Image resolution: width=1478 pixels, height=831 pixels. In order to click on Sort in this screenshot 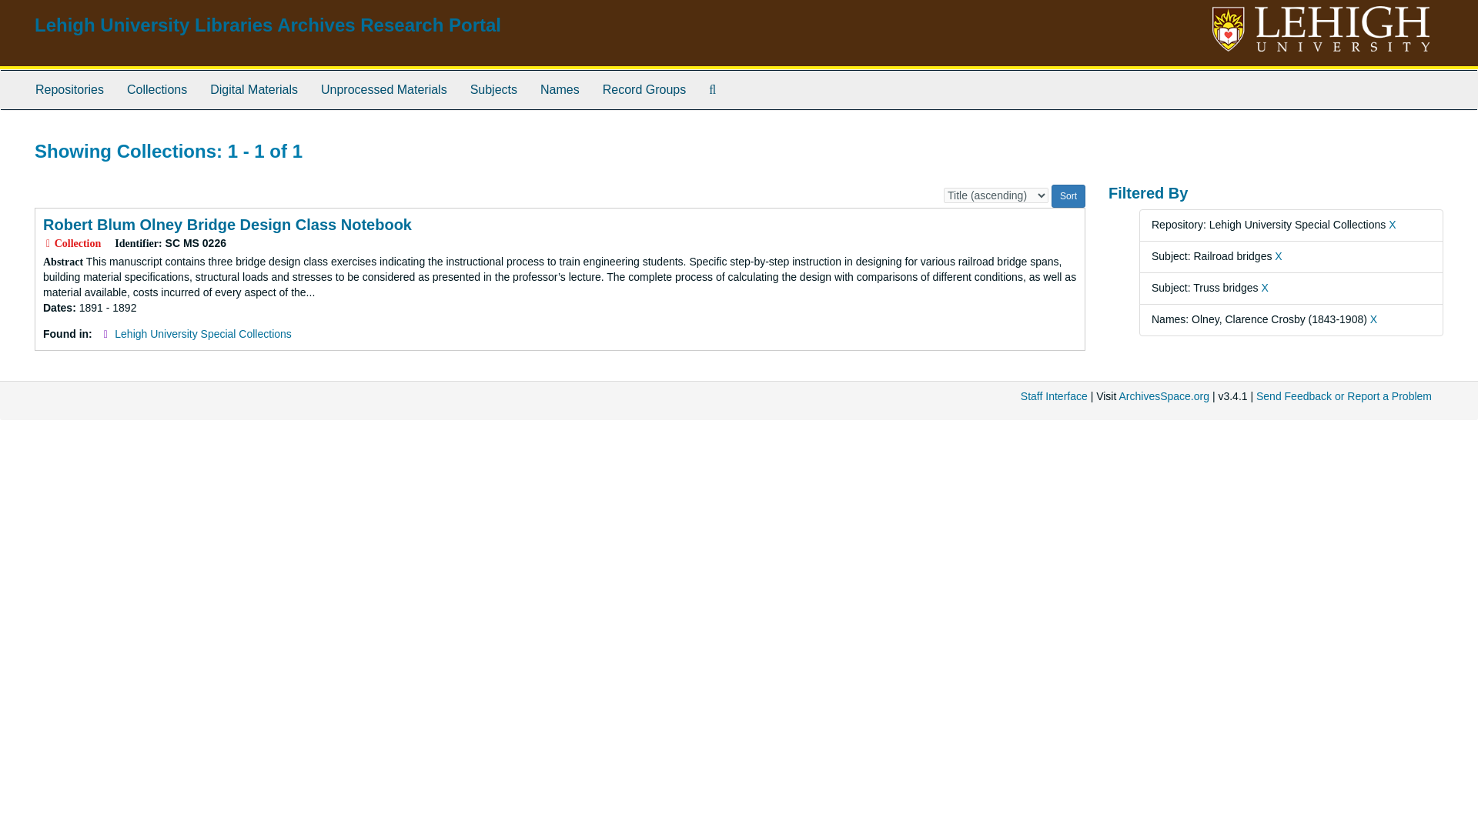, I will do `click(1068, 195)`.